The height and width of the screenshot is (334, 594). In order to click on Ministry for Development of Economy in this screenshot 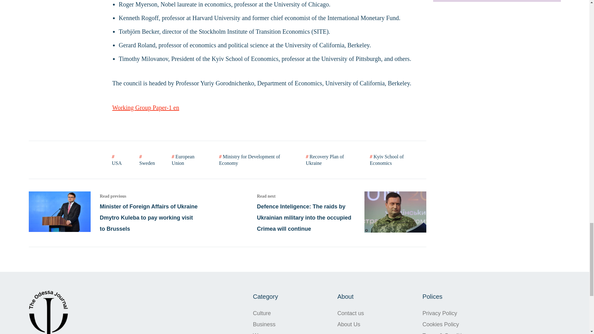, I will do `click(255, 160)`.